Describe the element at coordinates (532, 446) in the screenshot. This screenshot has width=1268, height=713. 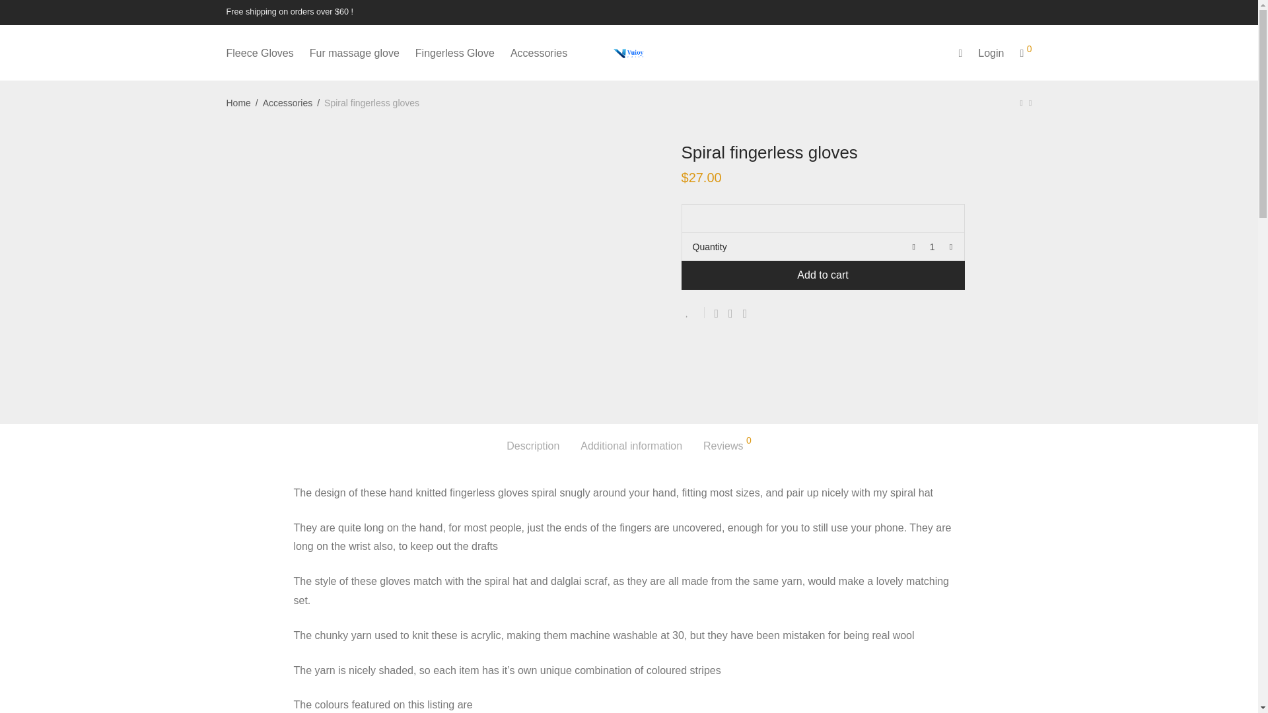
I see `Description` at that location.